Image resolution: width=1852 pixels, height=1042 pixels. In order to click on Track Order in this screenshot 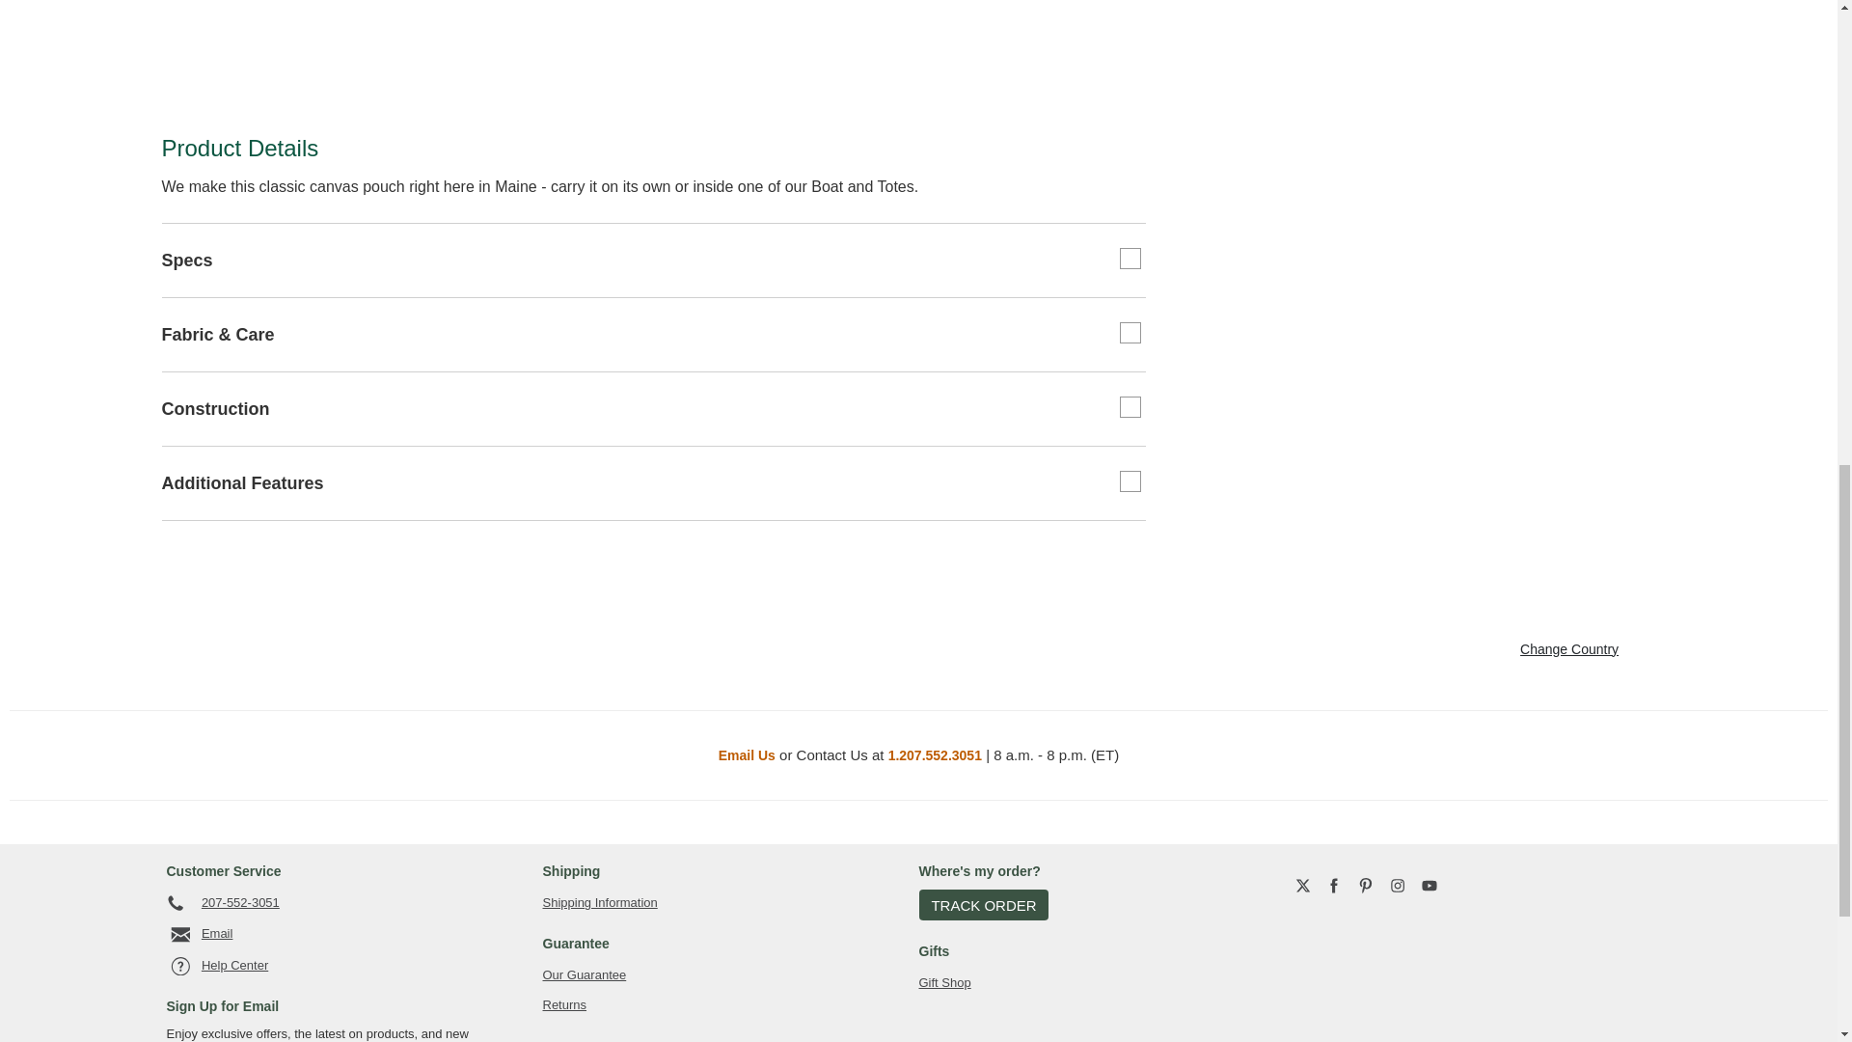, I will do `click(983, 905)`.